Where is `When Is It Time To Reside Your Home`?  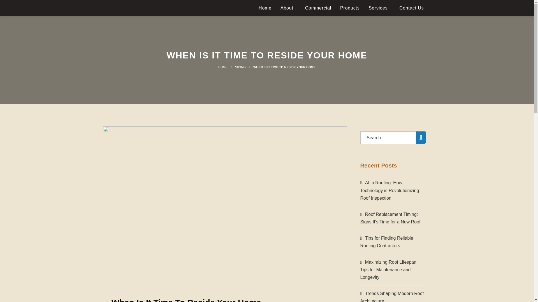
When Is It Time To Reside Your Home is located at coordinates (284, 67).